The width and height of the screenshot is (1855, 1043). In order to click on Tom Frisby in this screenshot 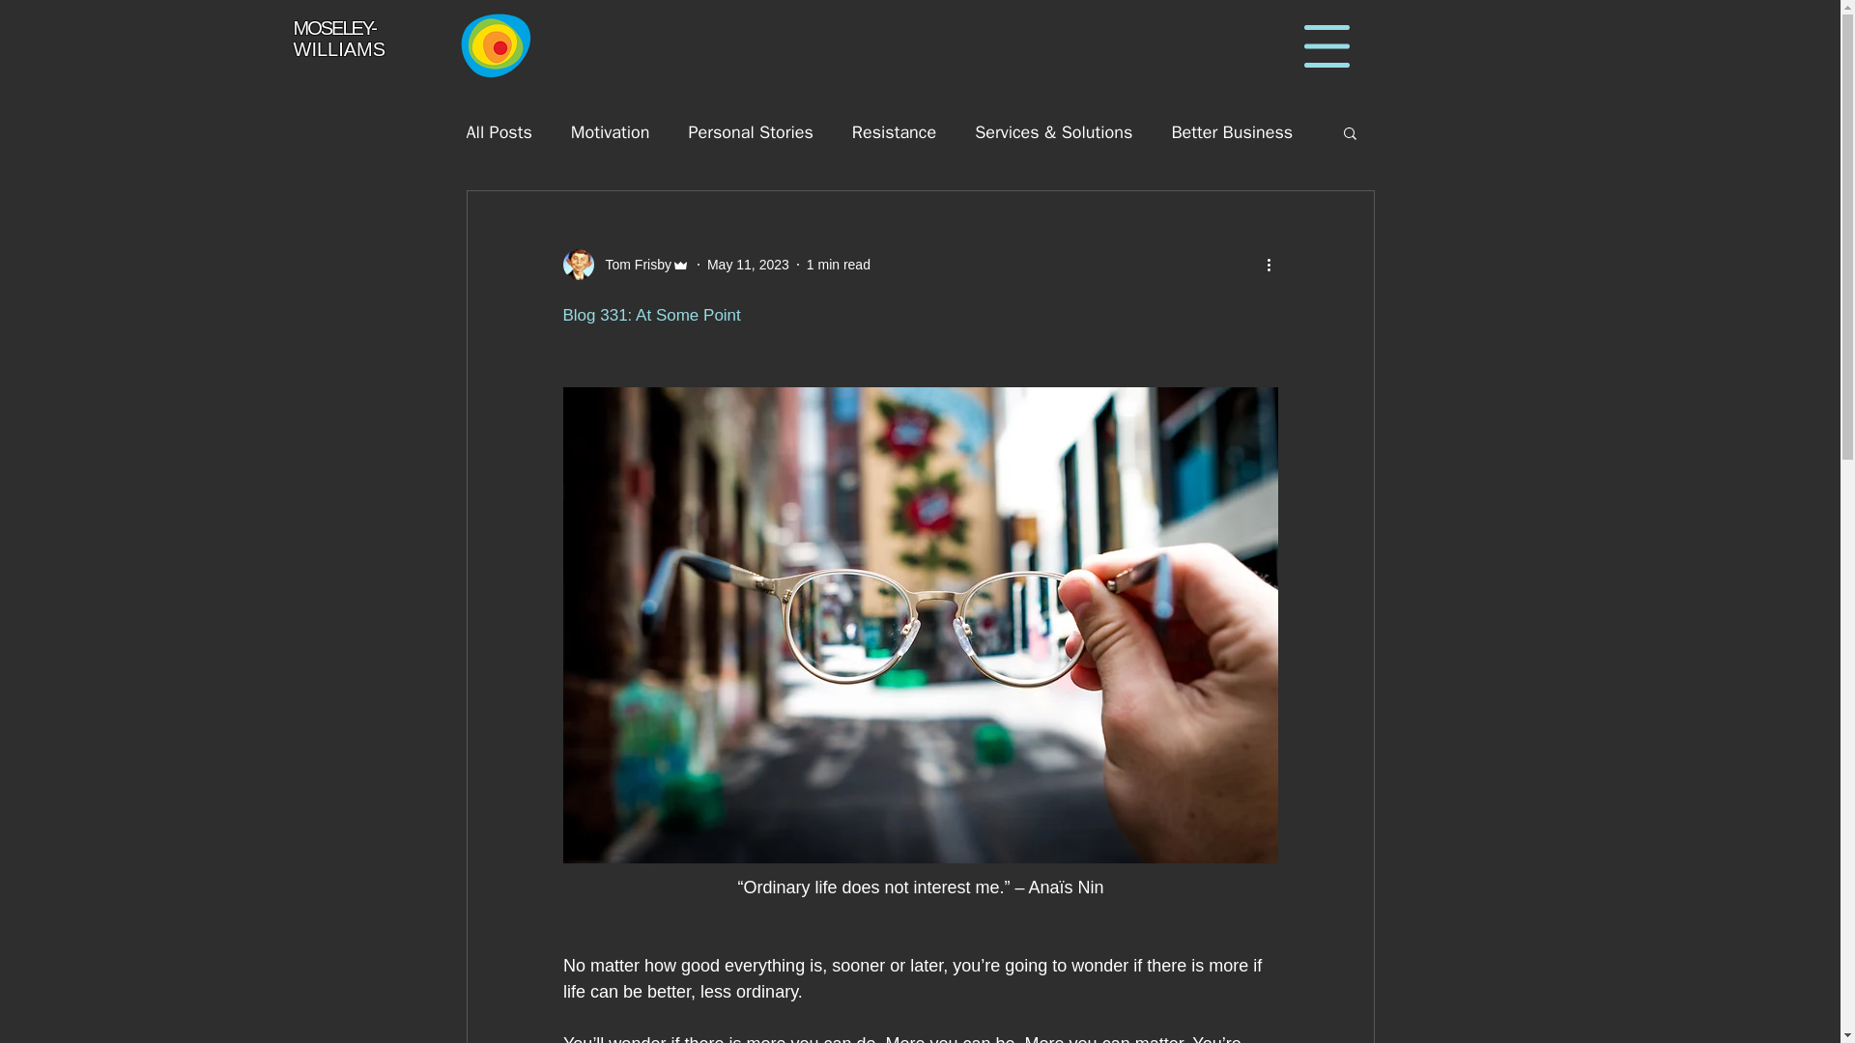, I will do `click(632, 265)`.